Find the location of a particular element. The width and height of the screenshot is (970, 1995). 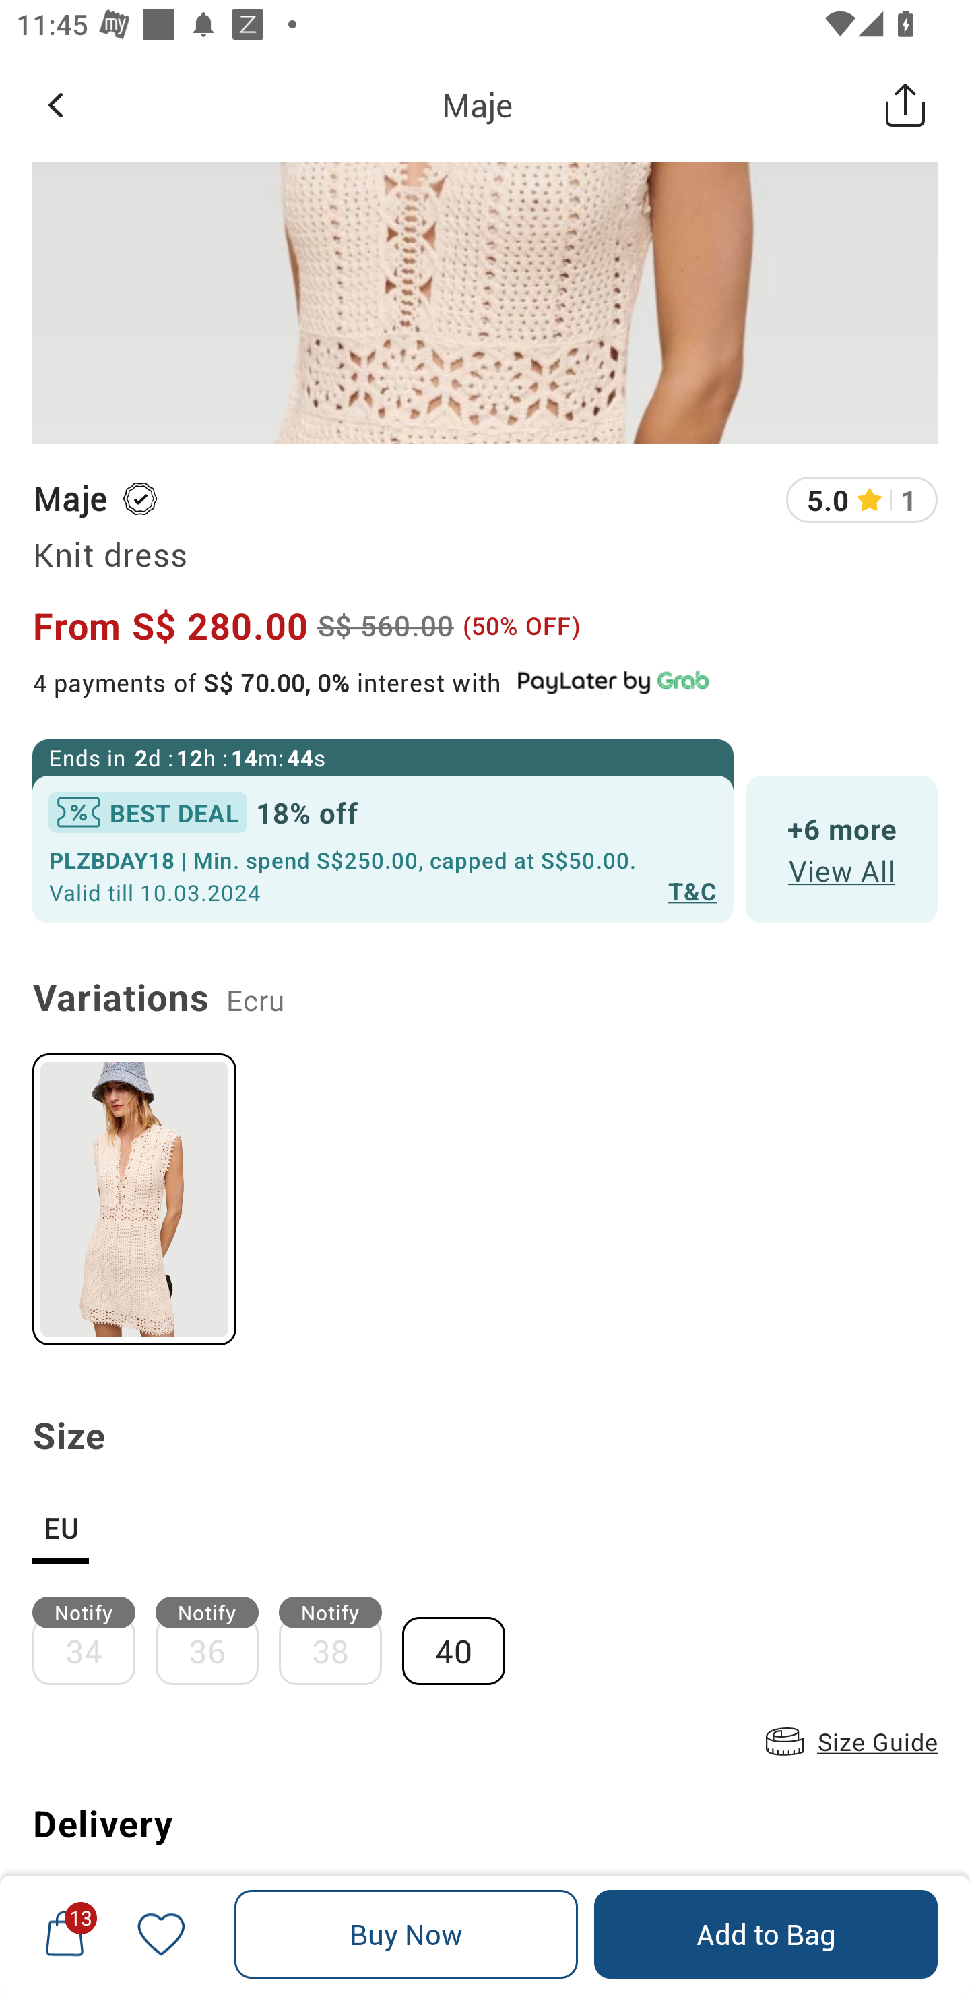

Add to Bag is located at coordinates (765, 1934).